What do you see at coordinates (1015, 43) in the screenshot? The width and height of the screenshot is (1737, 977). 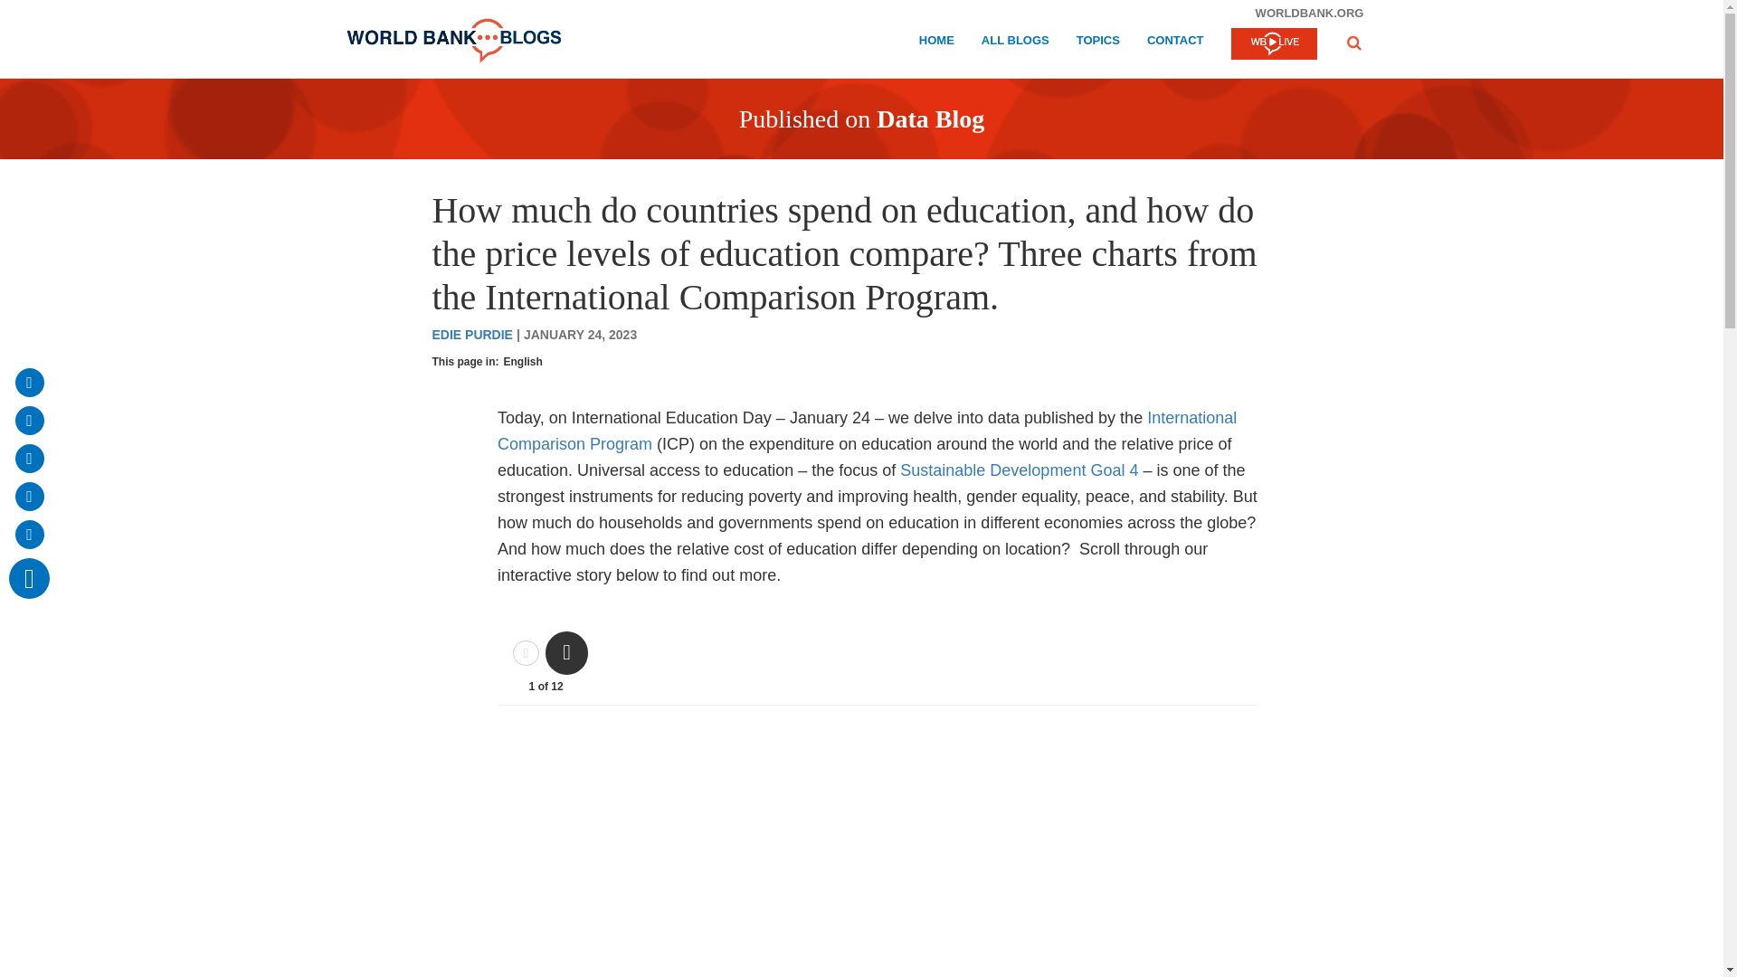 I see `ALL BLOGS` at bounding box center [1015, 43].